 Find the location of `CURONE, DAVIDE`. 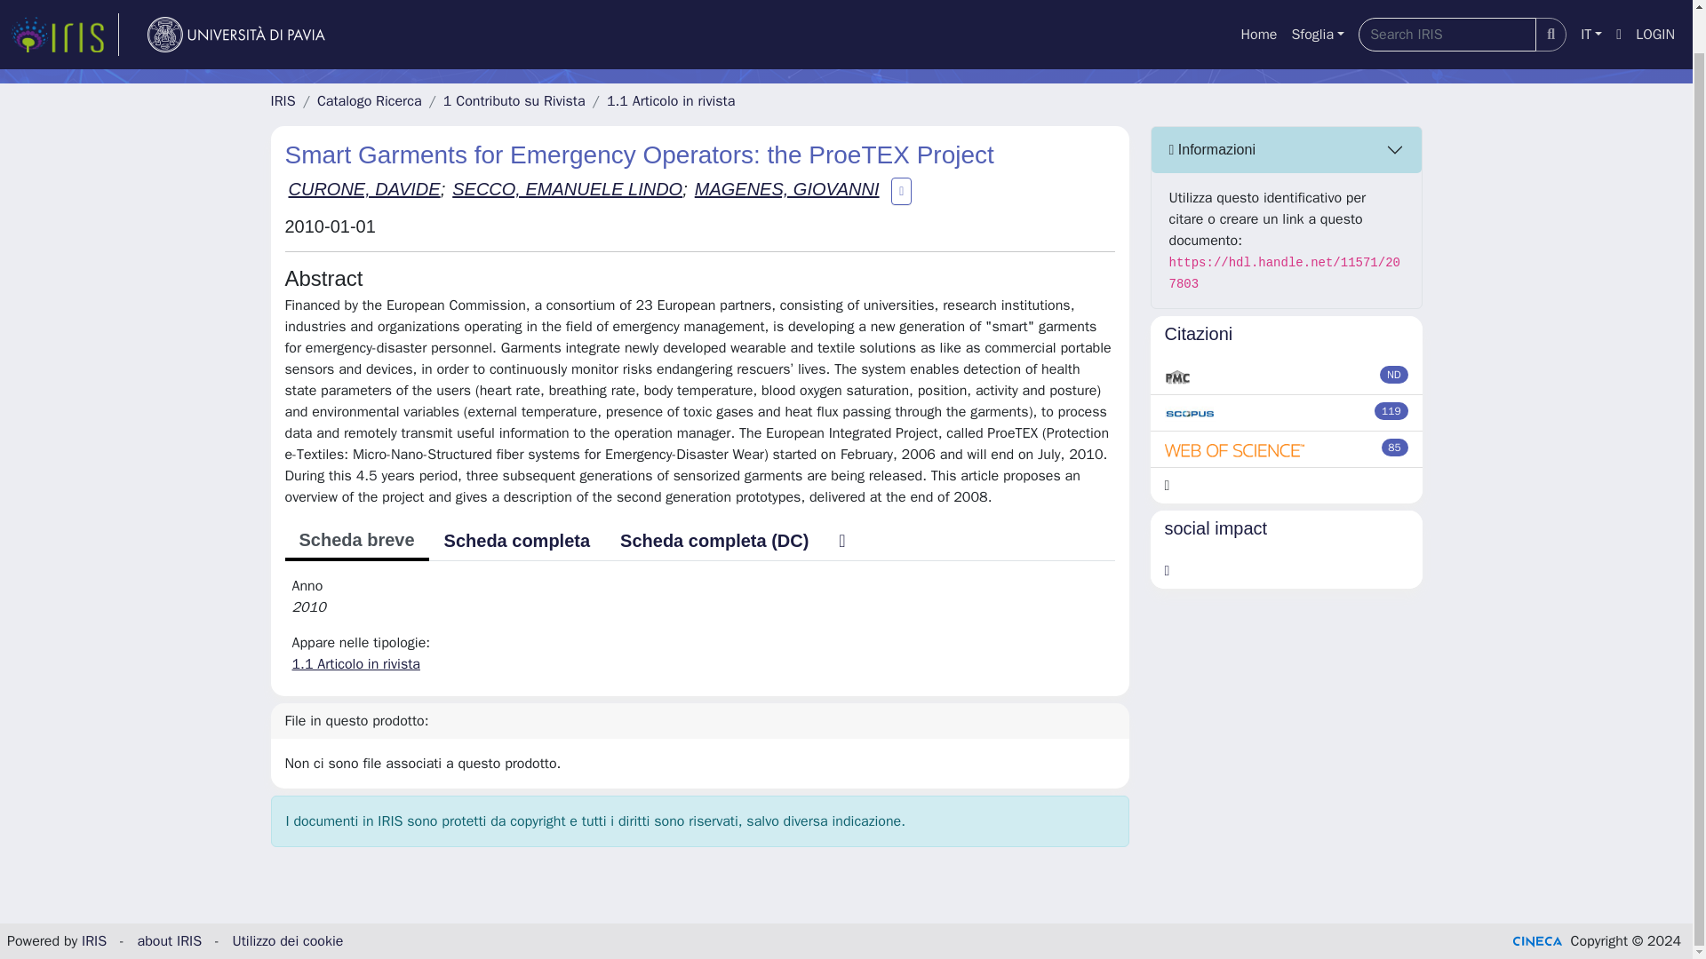

CURONE, DAVIDE is located at coordinates (364, 188).